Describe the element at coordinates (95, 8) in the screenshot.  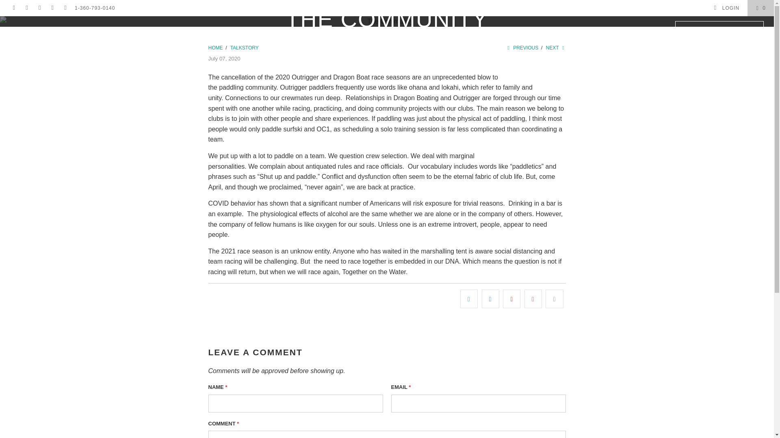
I see `1-360-793-0140` at that location.